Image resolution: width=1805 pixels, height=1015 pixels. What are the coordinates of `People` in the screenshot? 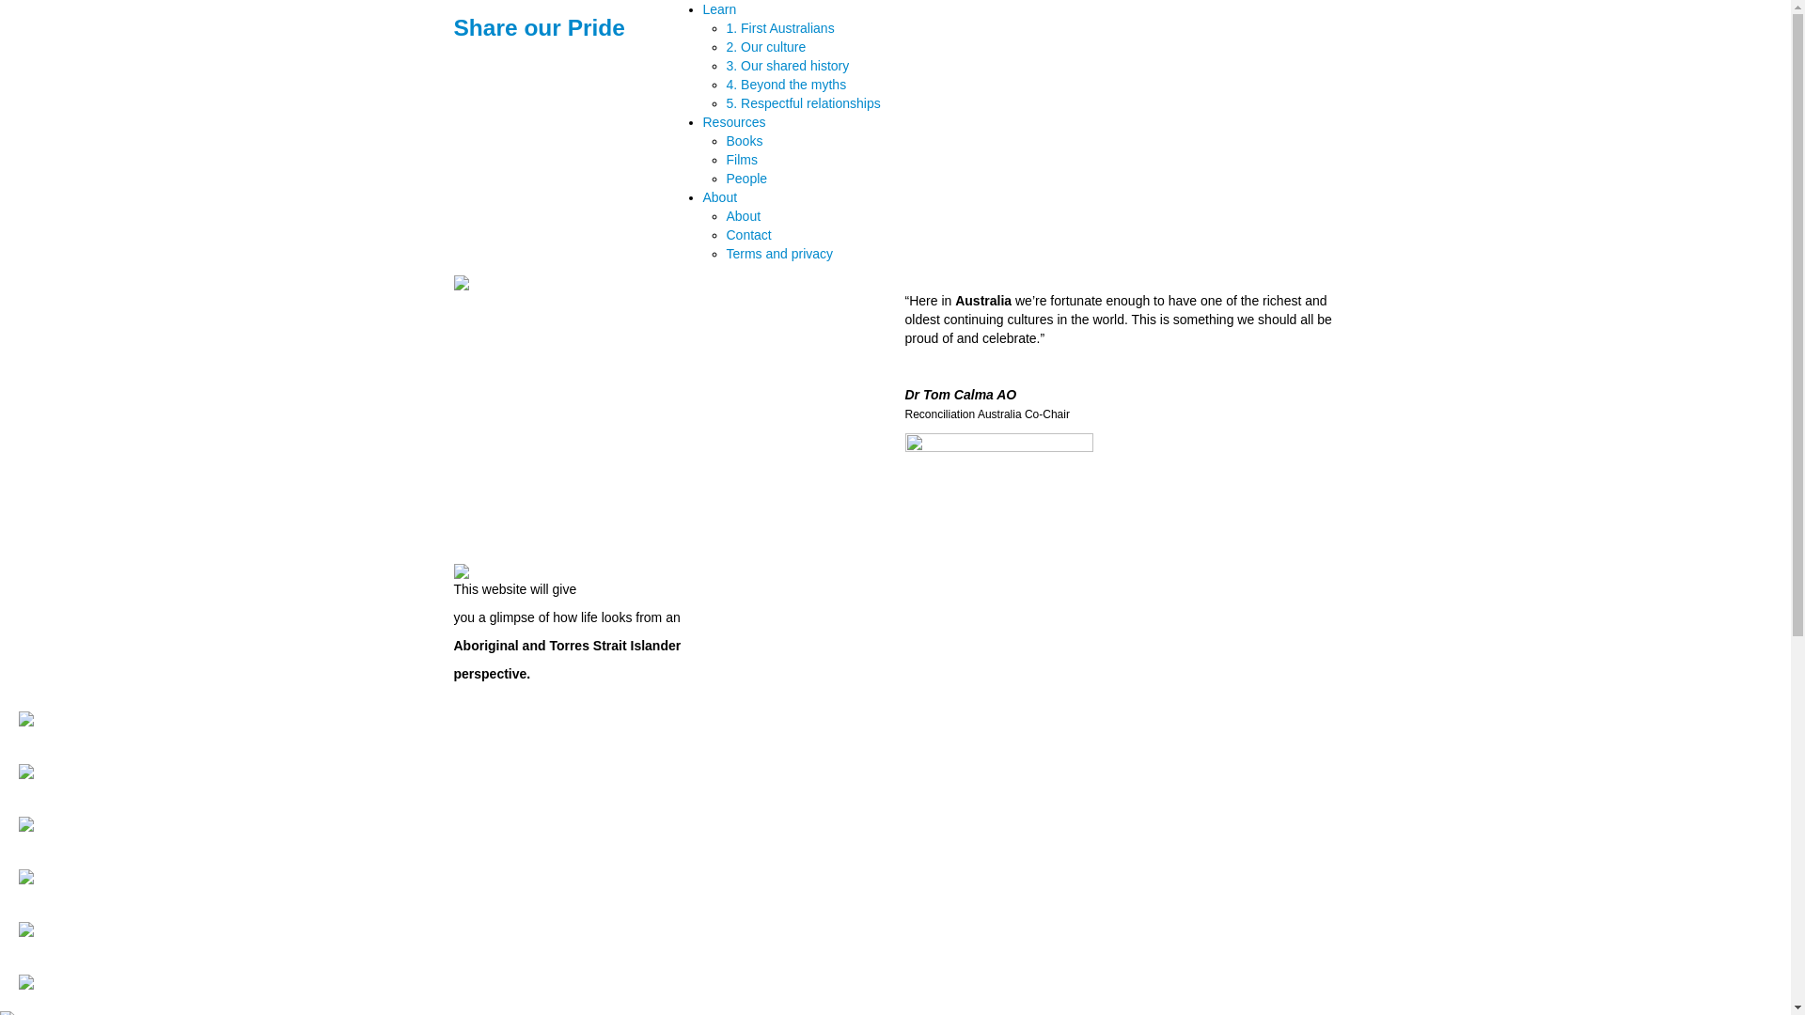 It's located at (746, 179).